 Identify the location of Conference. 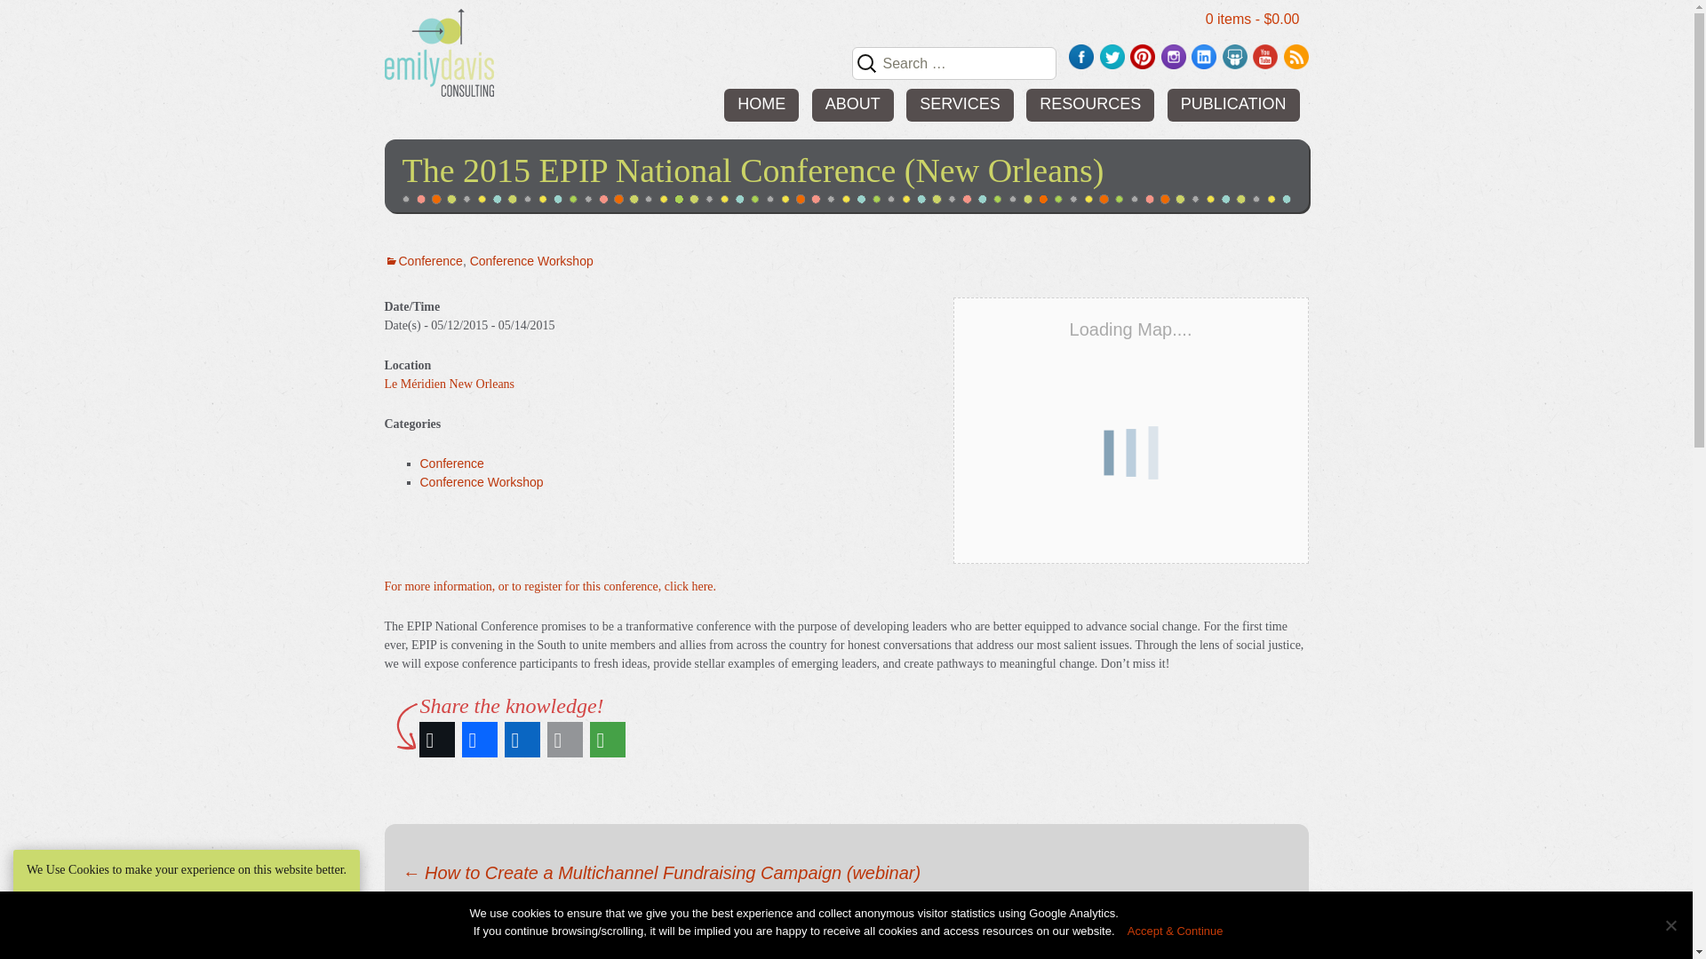
(423, 261).